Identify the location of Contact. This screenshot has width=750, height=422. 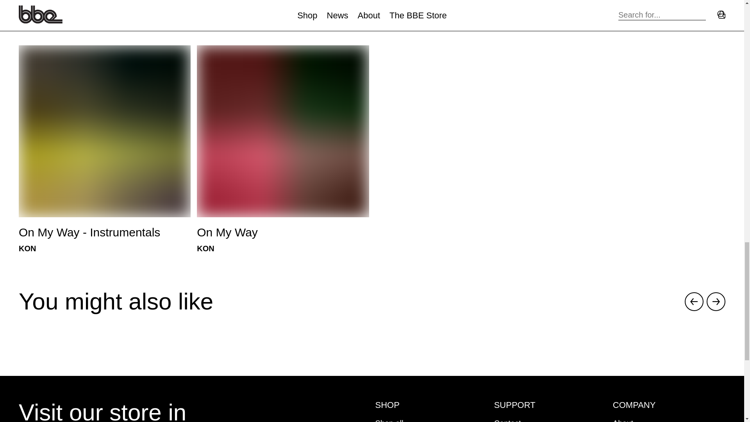
(105, 10).